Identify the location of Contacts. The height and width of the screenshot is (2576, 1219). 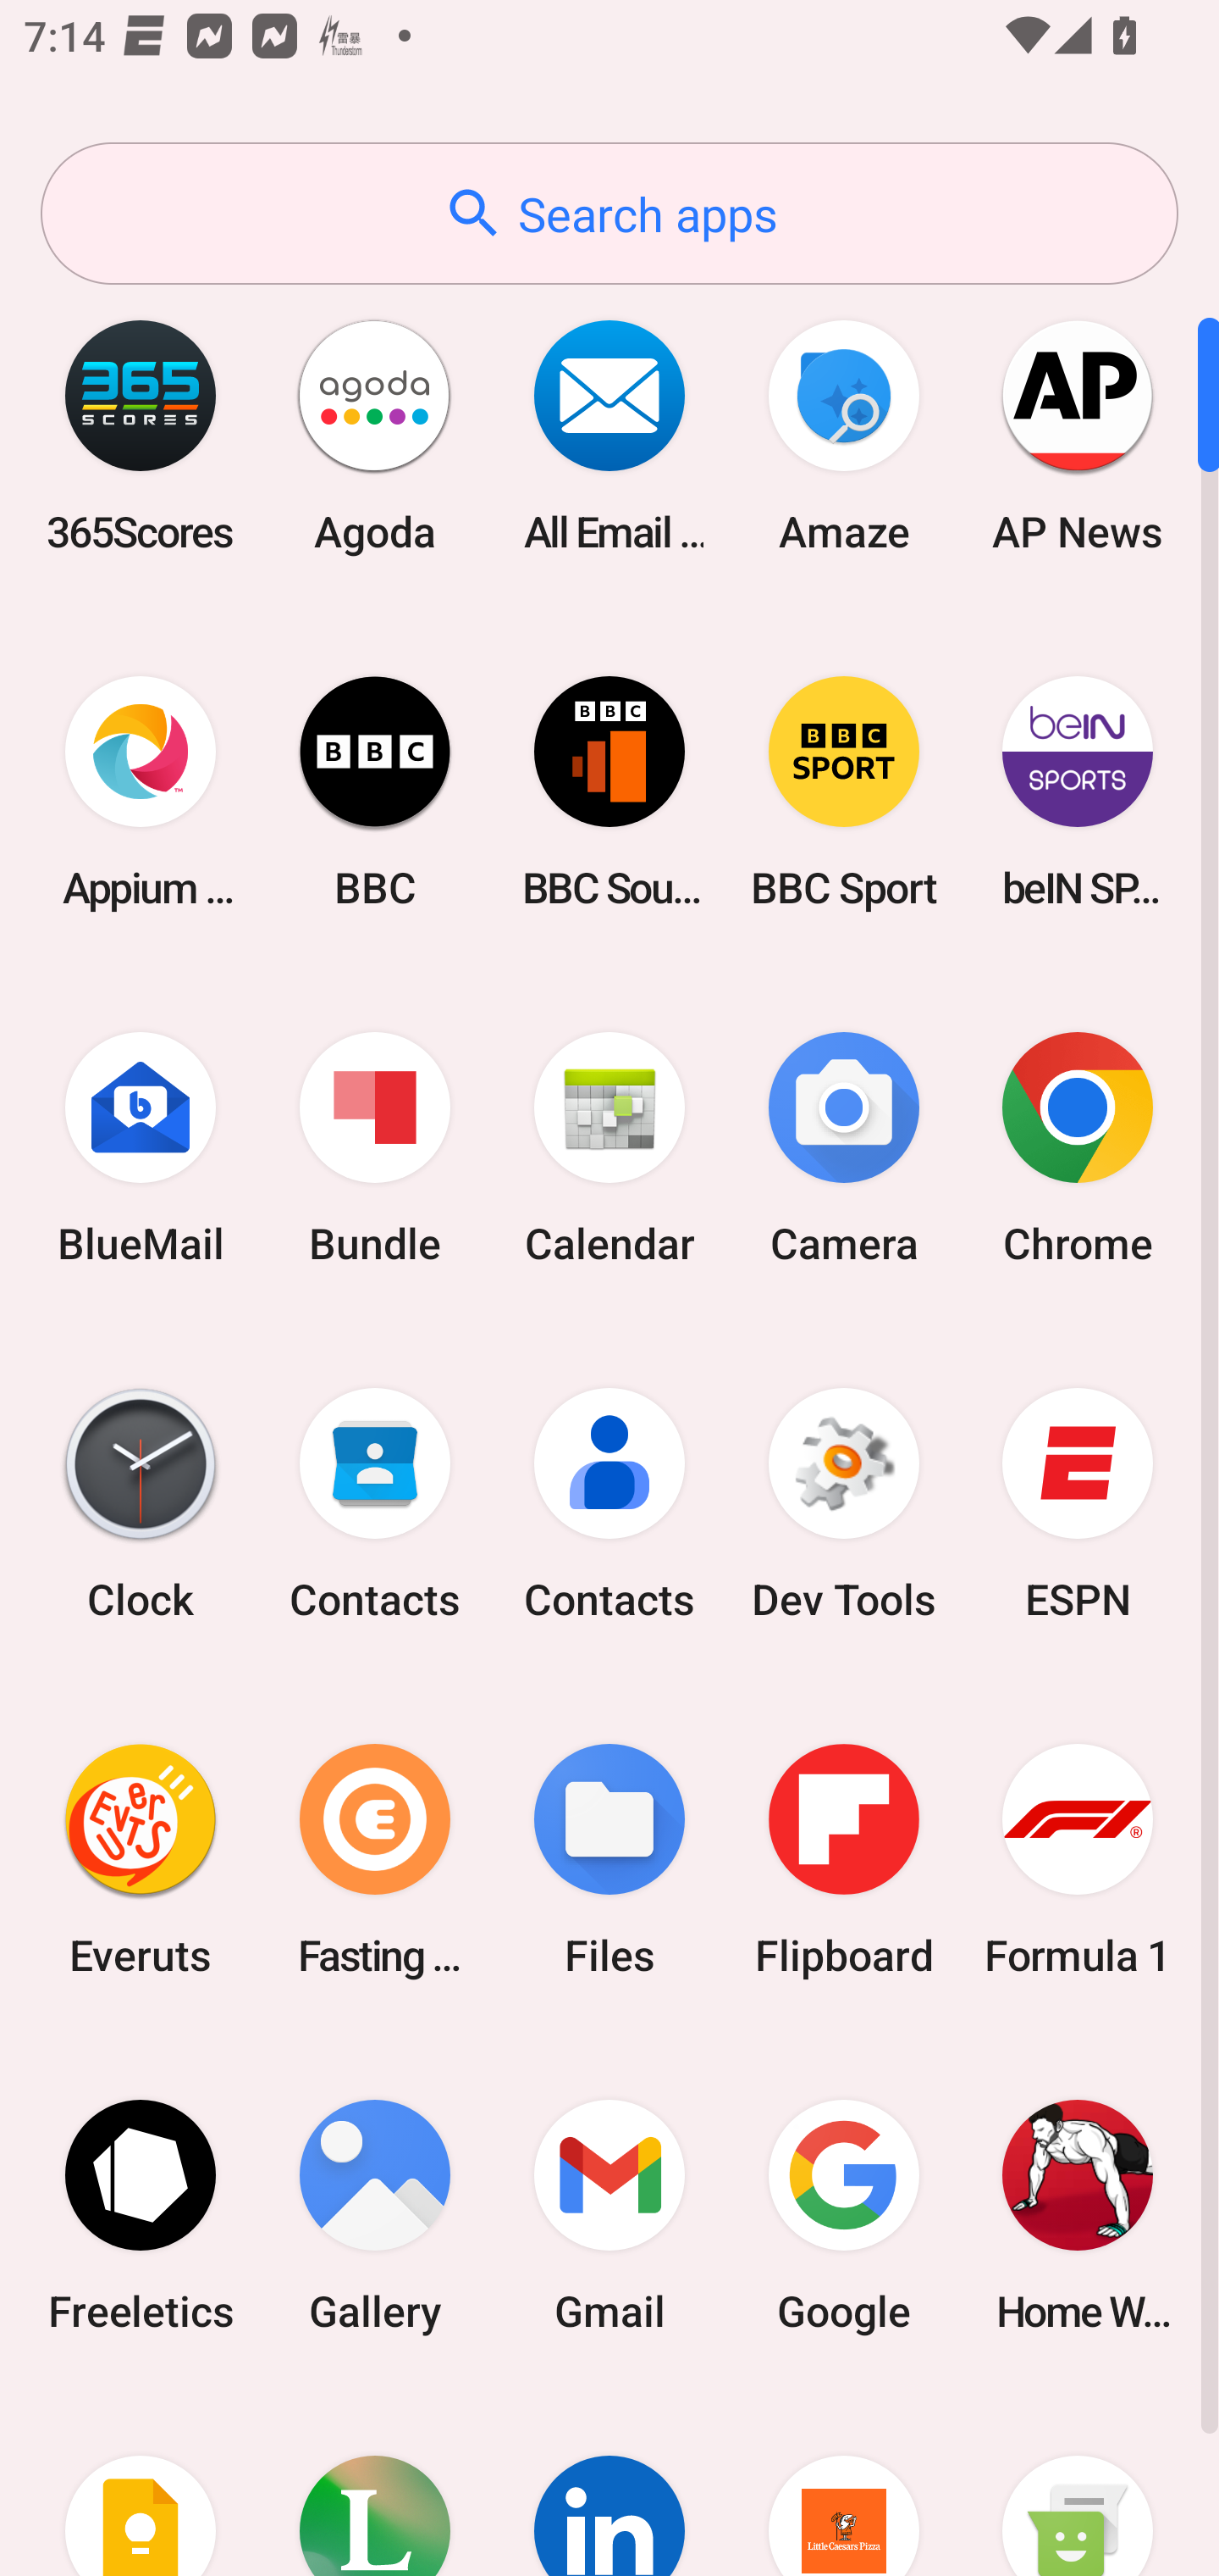
(609, 1504).